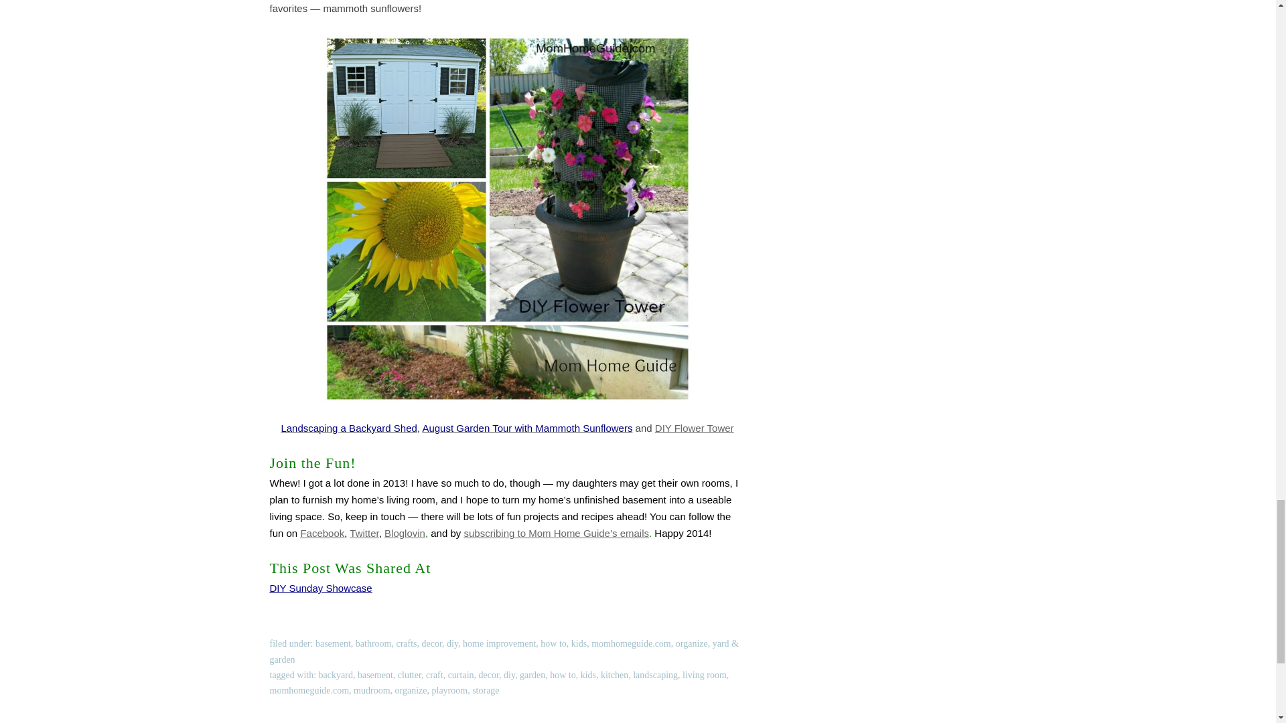 The width and height of the screenshot is (1286, 723). Describe the element at coordinates (333, 643) in the screenshot. I see `basement` at that location.